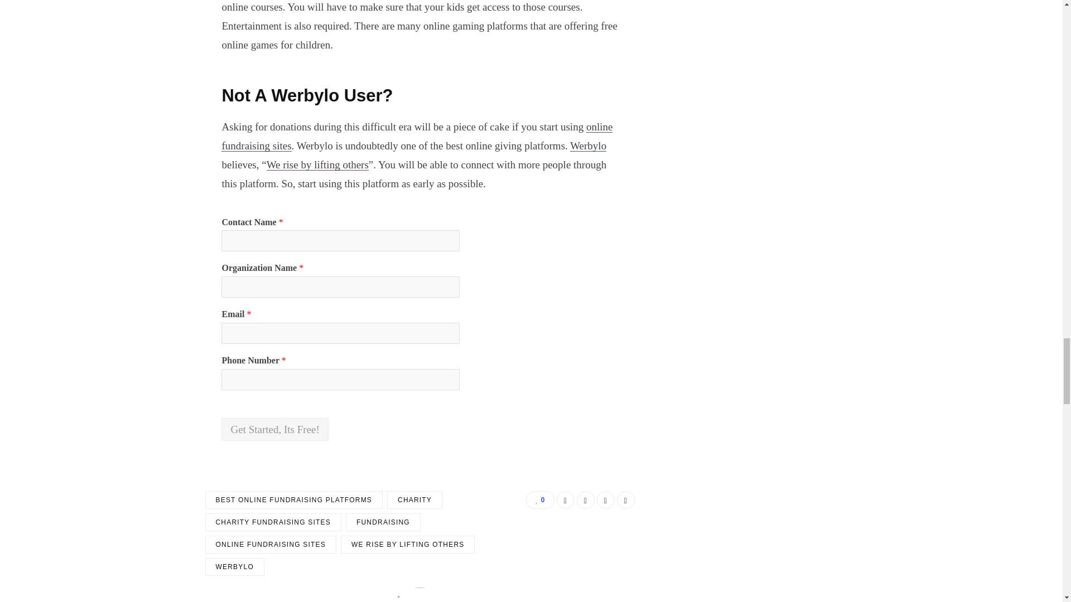 The image size is (1071, 602). What do you see at coordinates (273, 522) in the screenshot?
I see `CHARITY FUNDRAISING SITES` at bounding box center [273, 522].